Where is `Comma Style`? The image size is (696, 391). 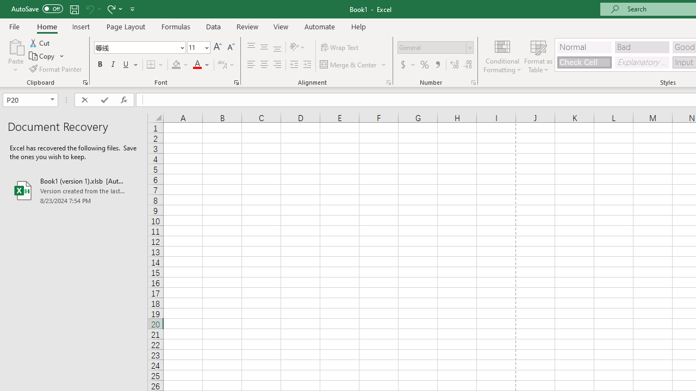
Comma Style is located at coordinates (437, 65).